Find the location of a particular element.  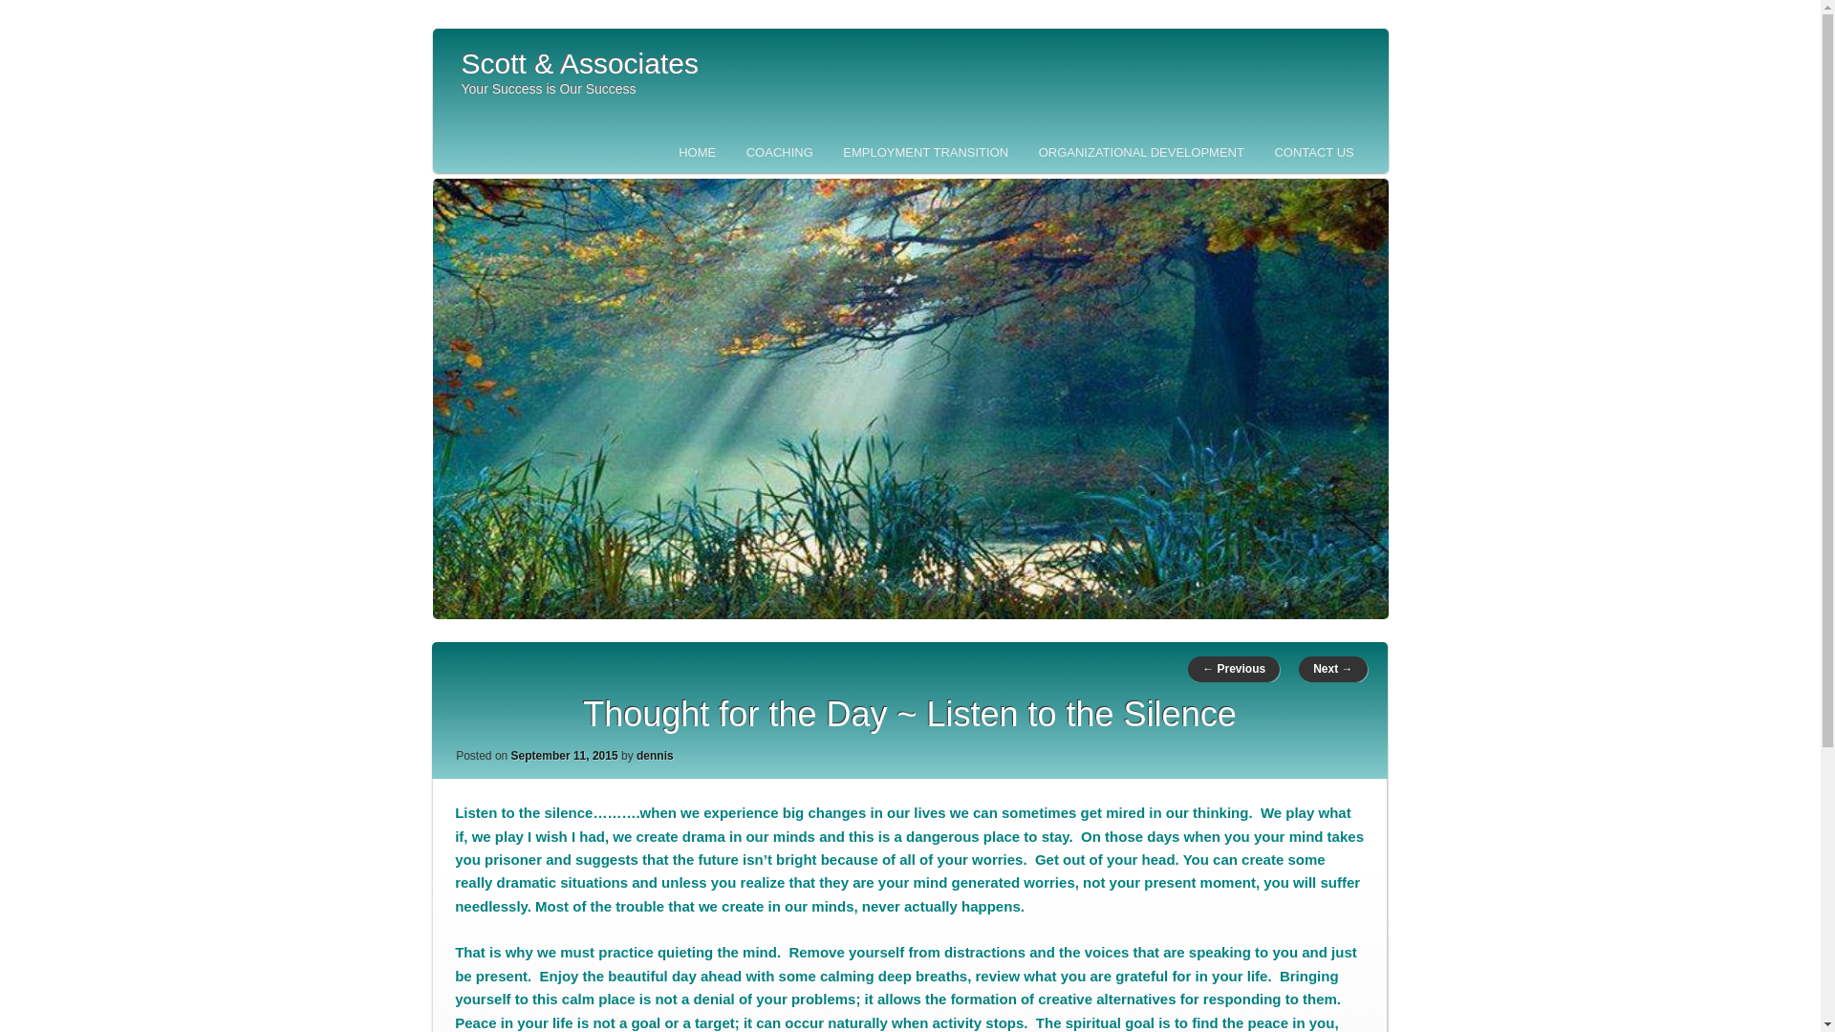

dennis is located at coordinates (655, 756).